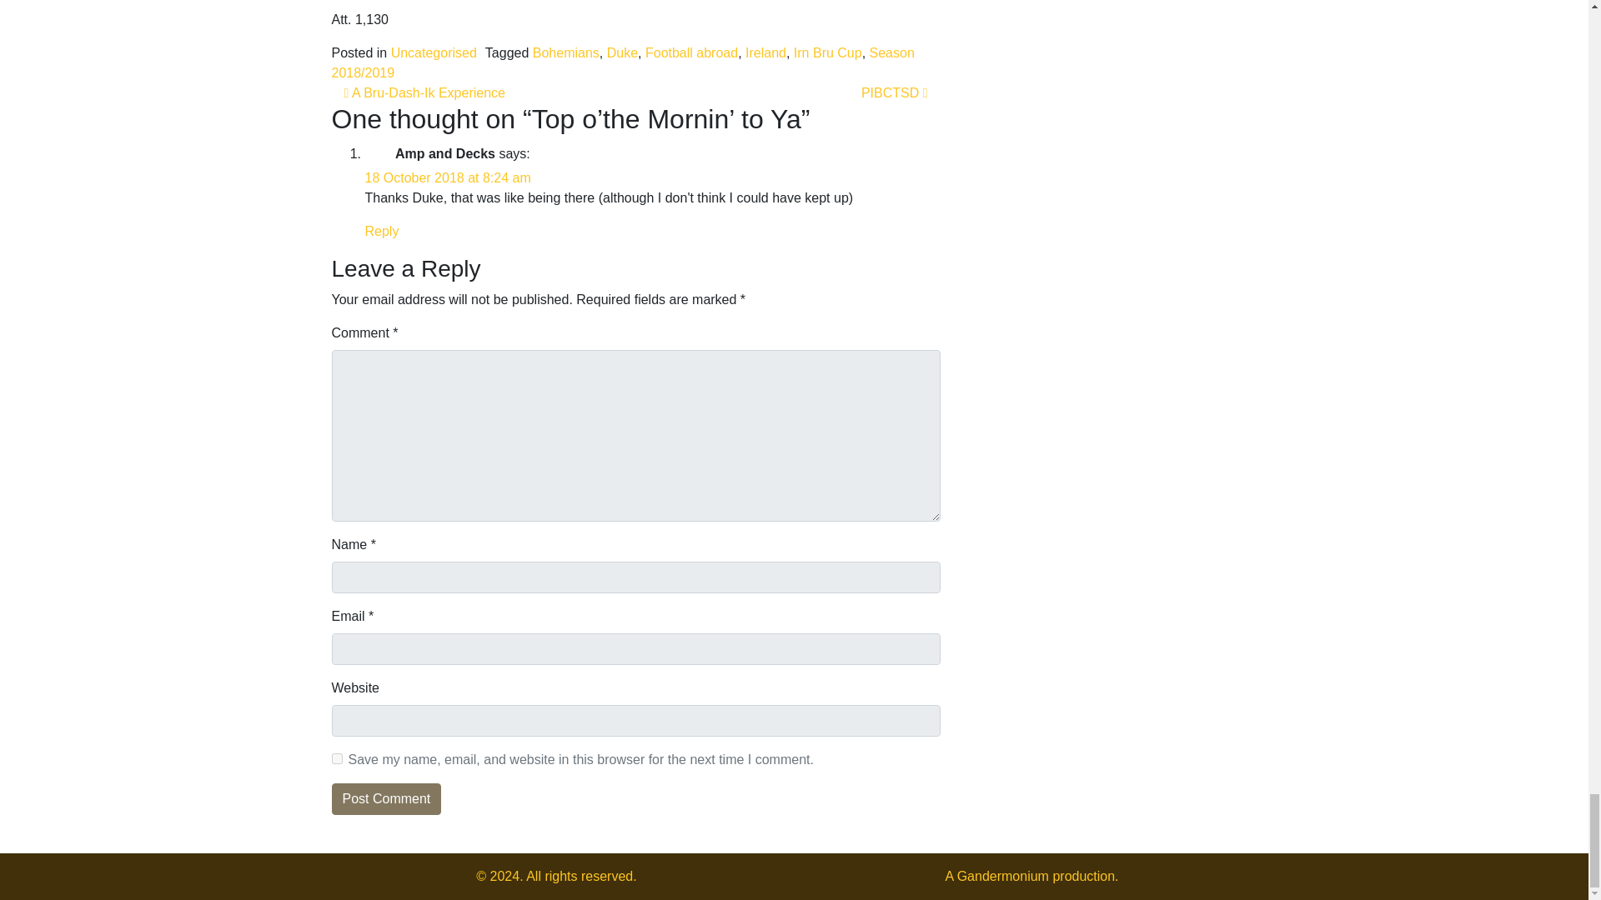  I want to click on Uncategorised, so click(434, 53).